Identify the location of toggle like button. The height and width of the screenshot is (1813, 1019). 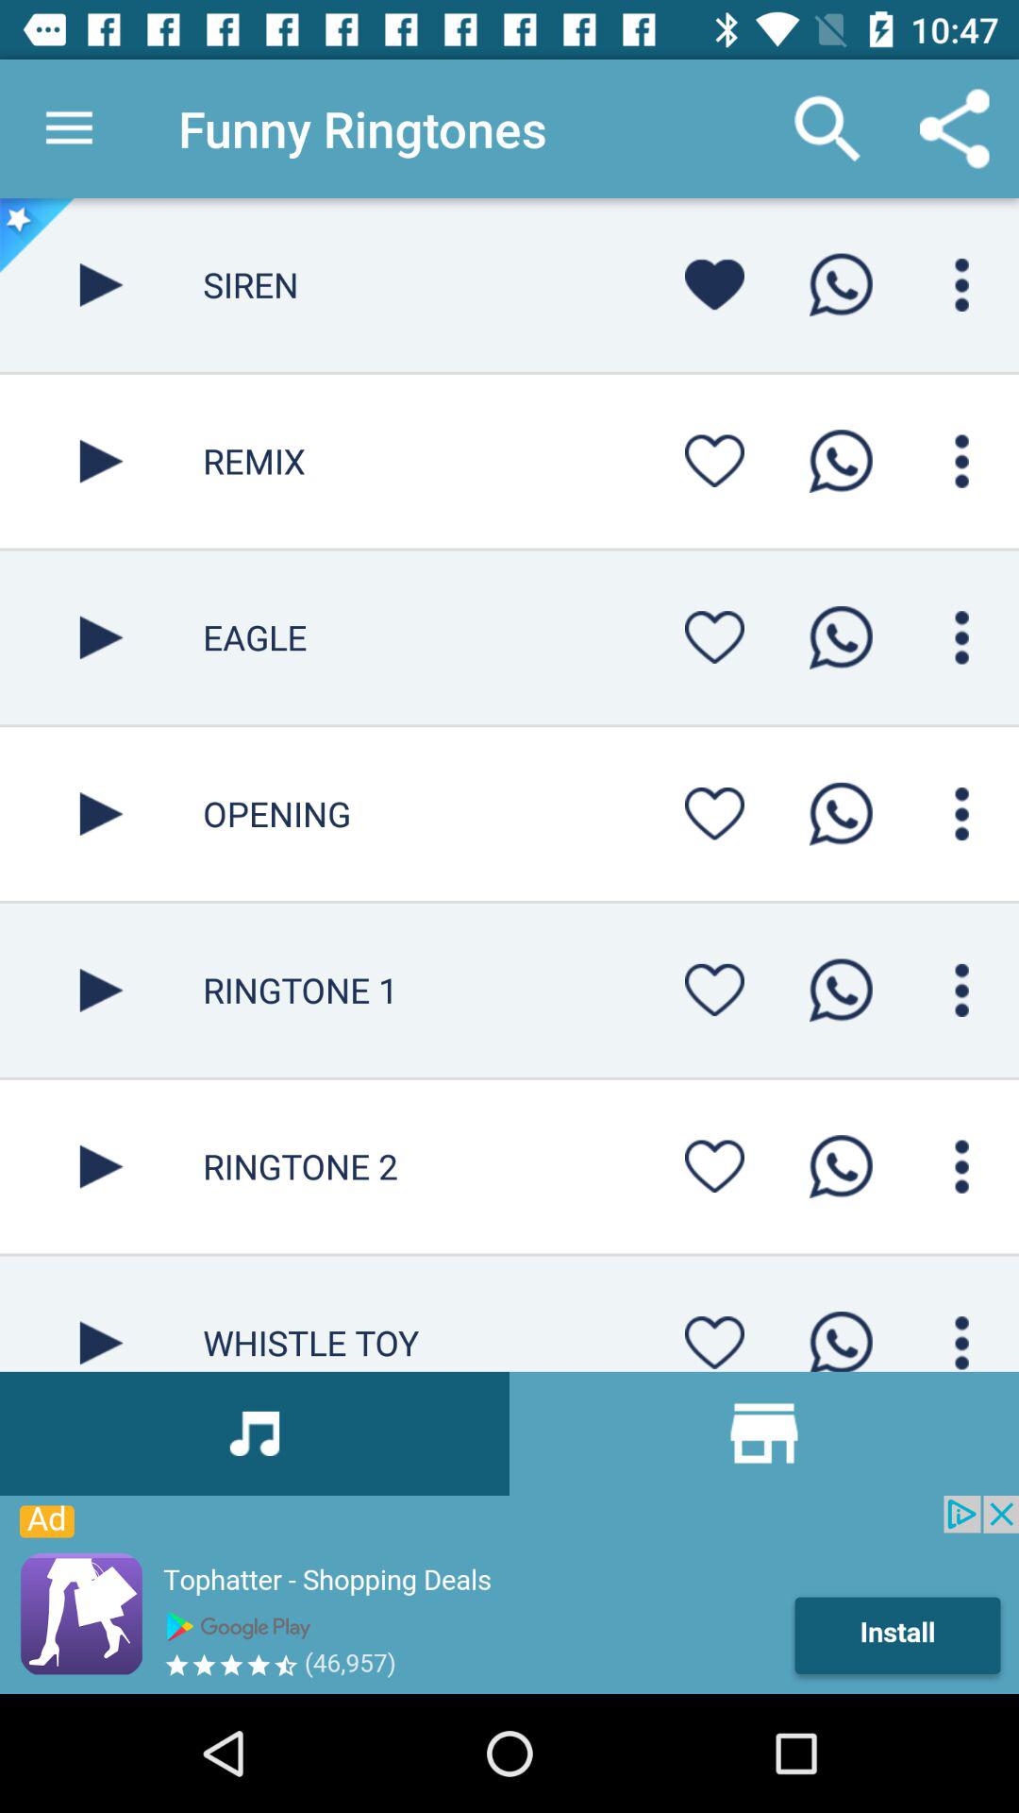
(714, 461).